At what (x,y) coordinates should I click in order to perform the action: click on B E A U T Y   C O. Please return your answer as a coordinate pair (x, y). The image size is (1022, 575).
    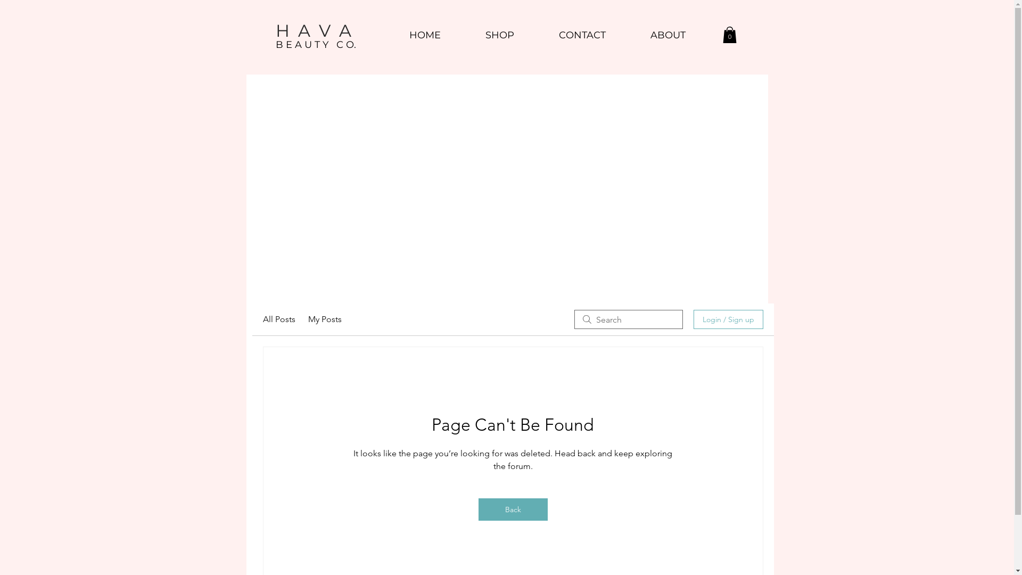
    Looking at the image, I should click on (315, 45).